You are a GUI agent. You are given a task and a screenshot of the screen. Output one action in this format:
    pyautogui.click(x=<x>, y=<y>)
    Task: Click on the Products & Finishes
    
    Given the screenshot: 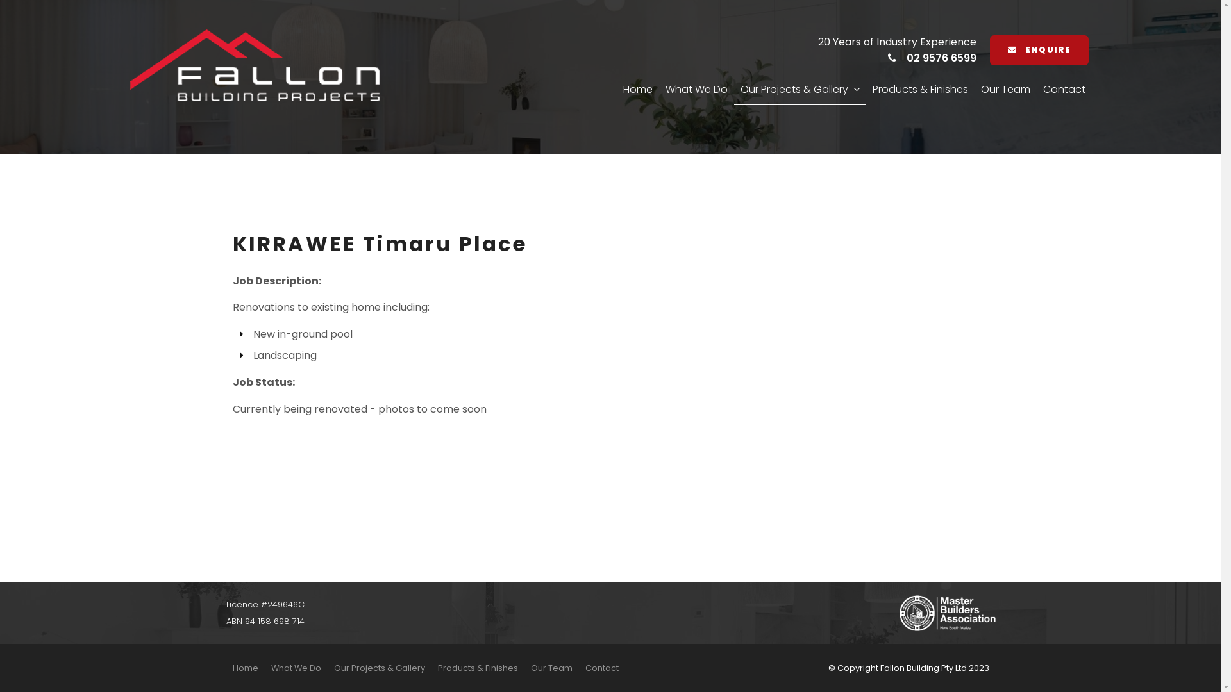 What is the action you would take?
    pyautogui.click(x=919, y=90)
    